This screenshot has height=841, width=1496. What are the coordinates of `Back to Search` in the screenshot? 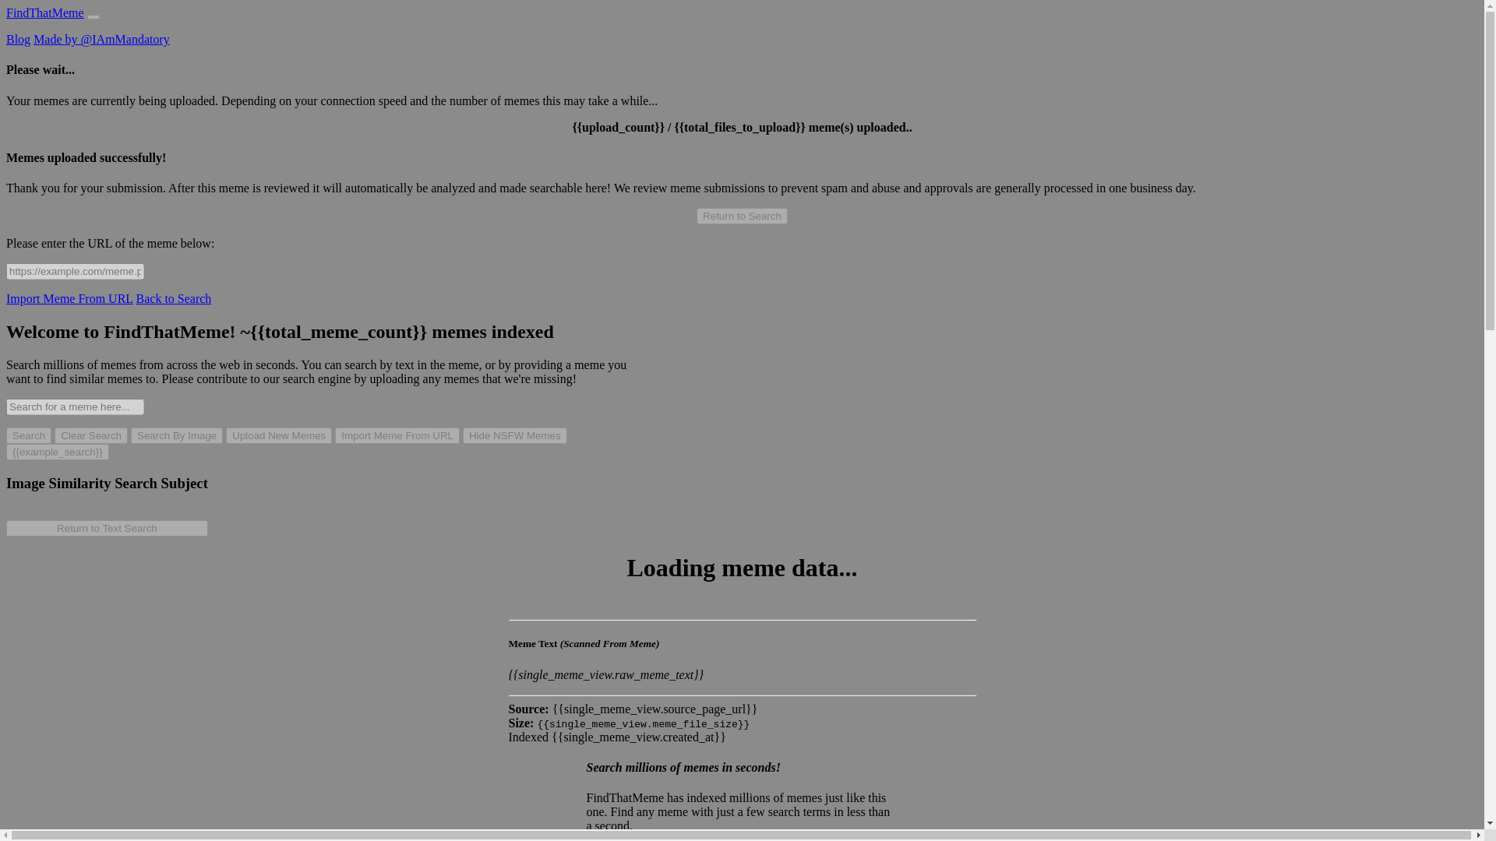 It's located at (173, 298).